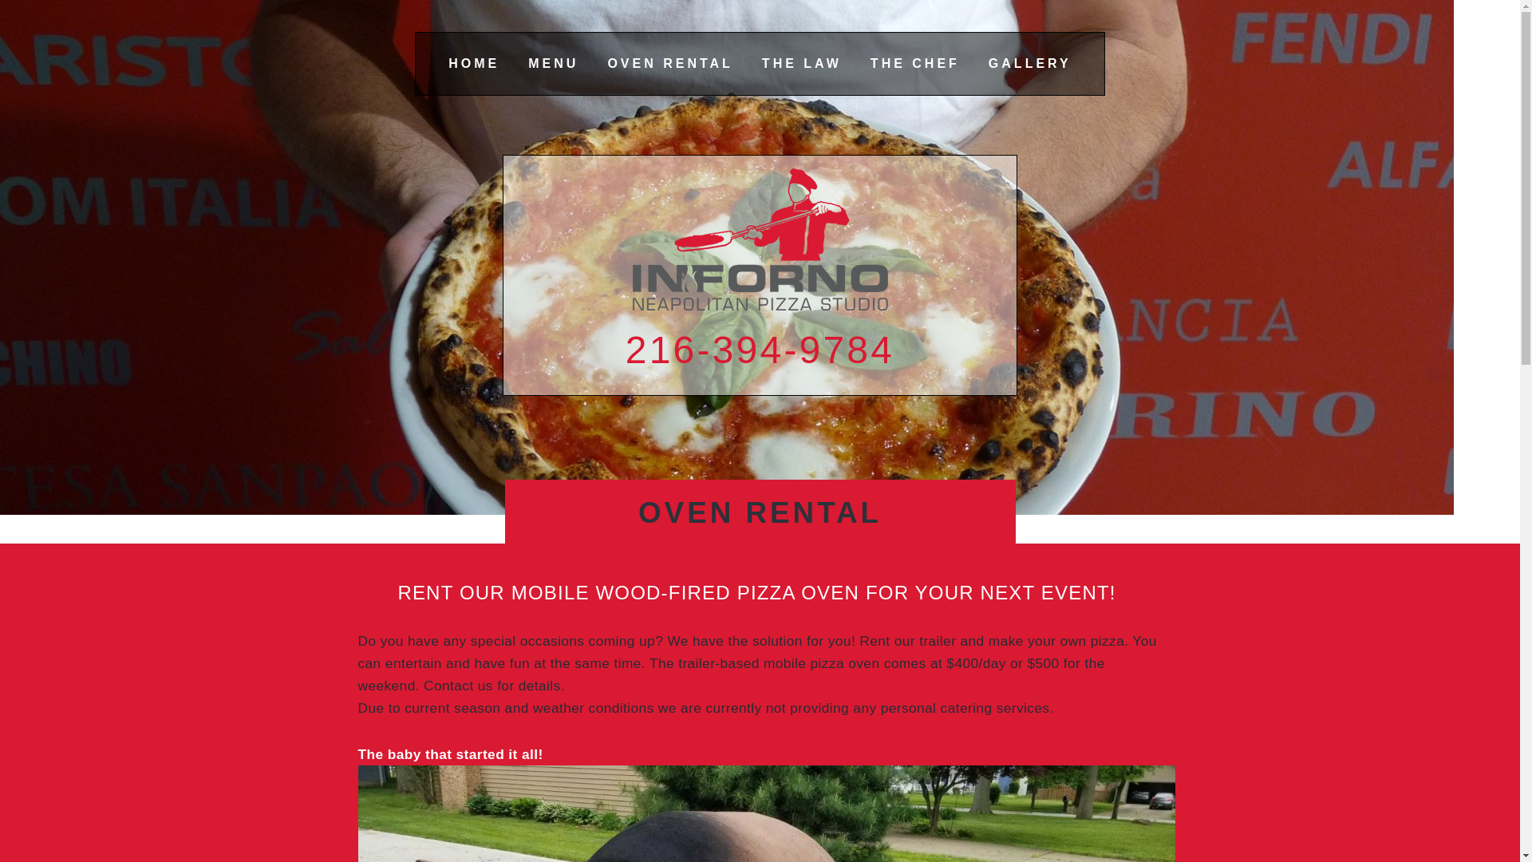 The width and height of the screenshot is (1532, 862). I want to click on GALLERY, so click(1029, 63).